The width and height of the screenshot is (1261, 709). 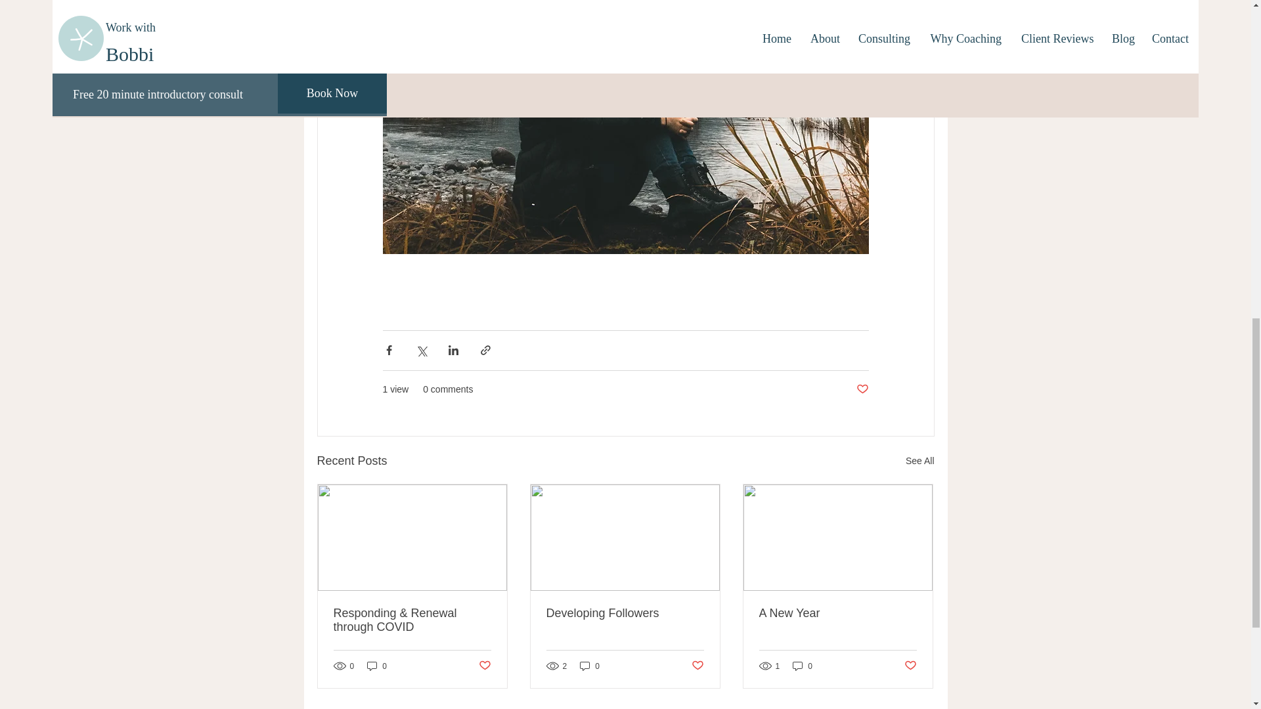 What do you see at coordinates (919, 461) in the screenshot?
I see `See All` at bounding box center [919, 461].